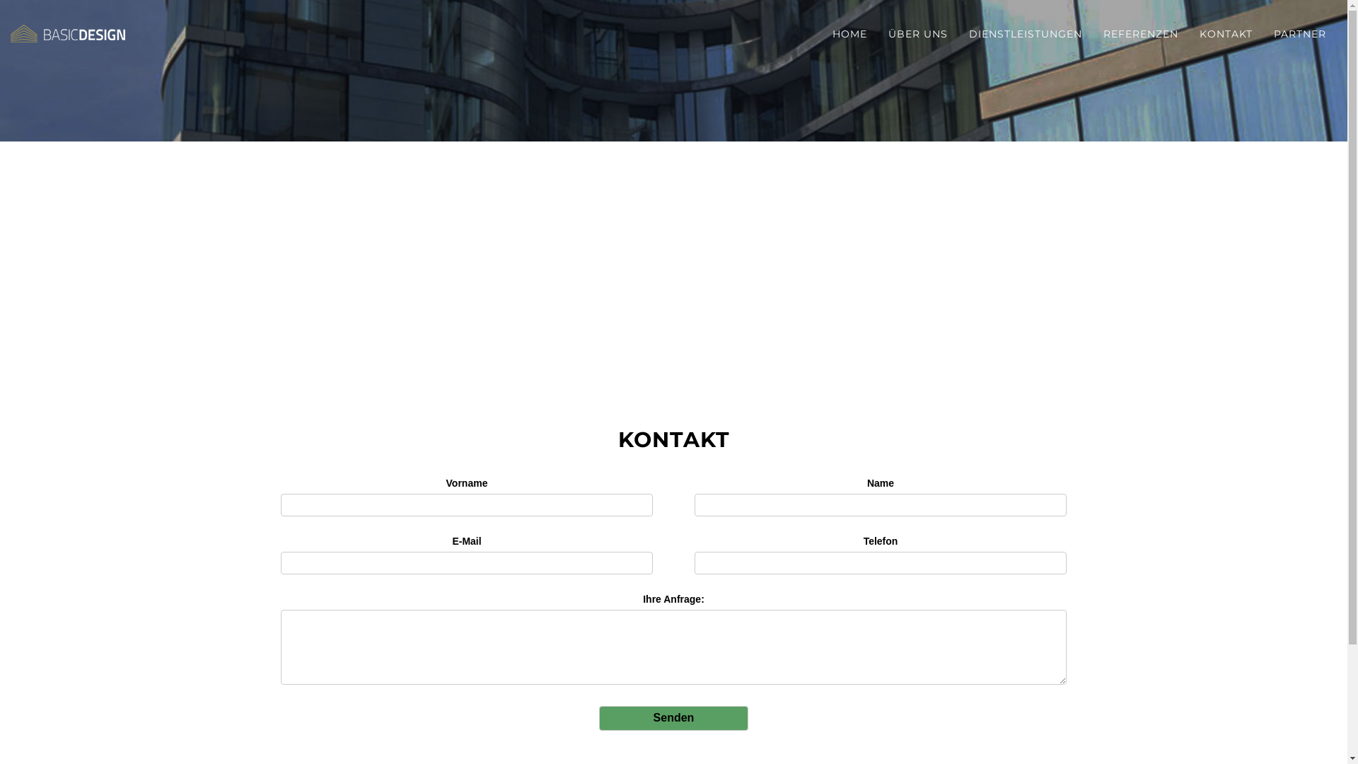  Describe the element at coordinates (673, 719) in the screenshot. I see `Senden` at that location.